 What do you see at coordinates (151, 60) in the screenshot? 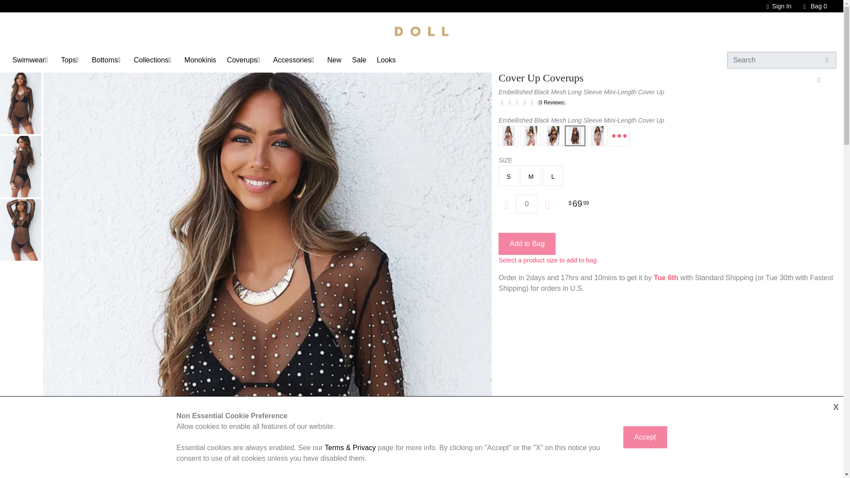
I see `Collections` at bounding box center [151, 60].